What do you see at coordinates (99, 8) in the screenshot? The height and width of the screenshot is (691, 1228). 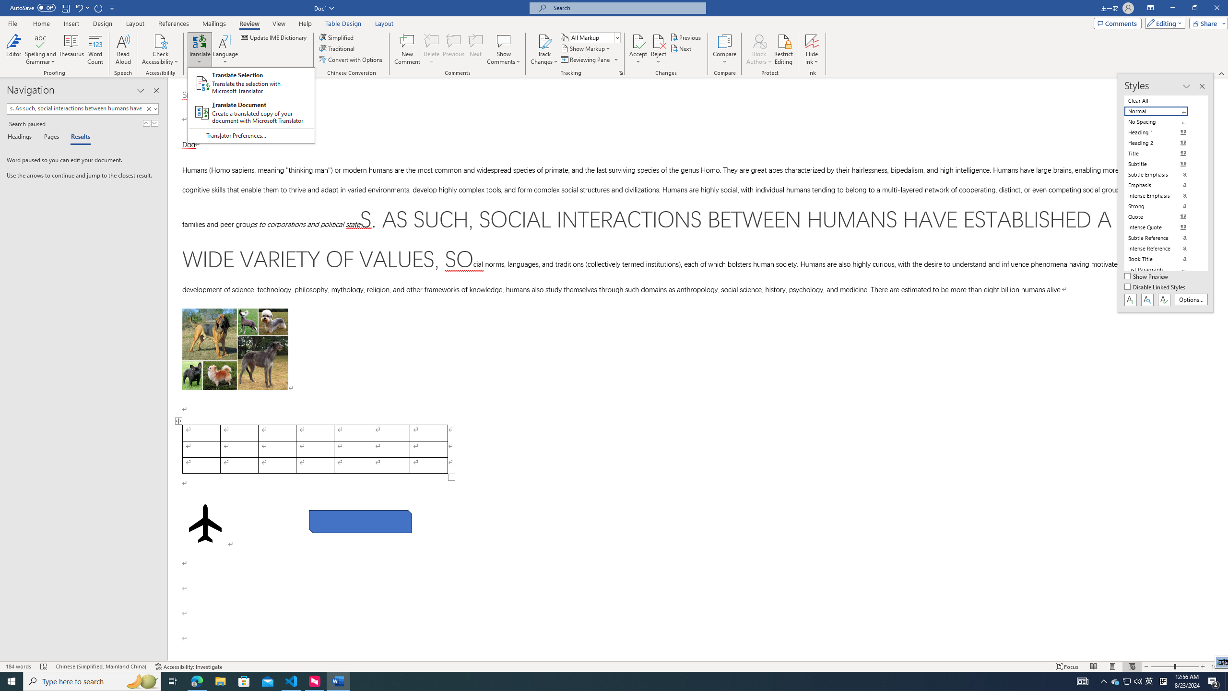 I see `Repeat Style` at bounding box center [99, 8].